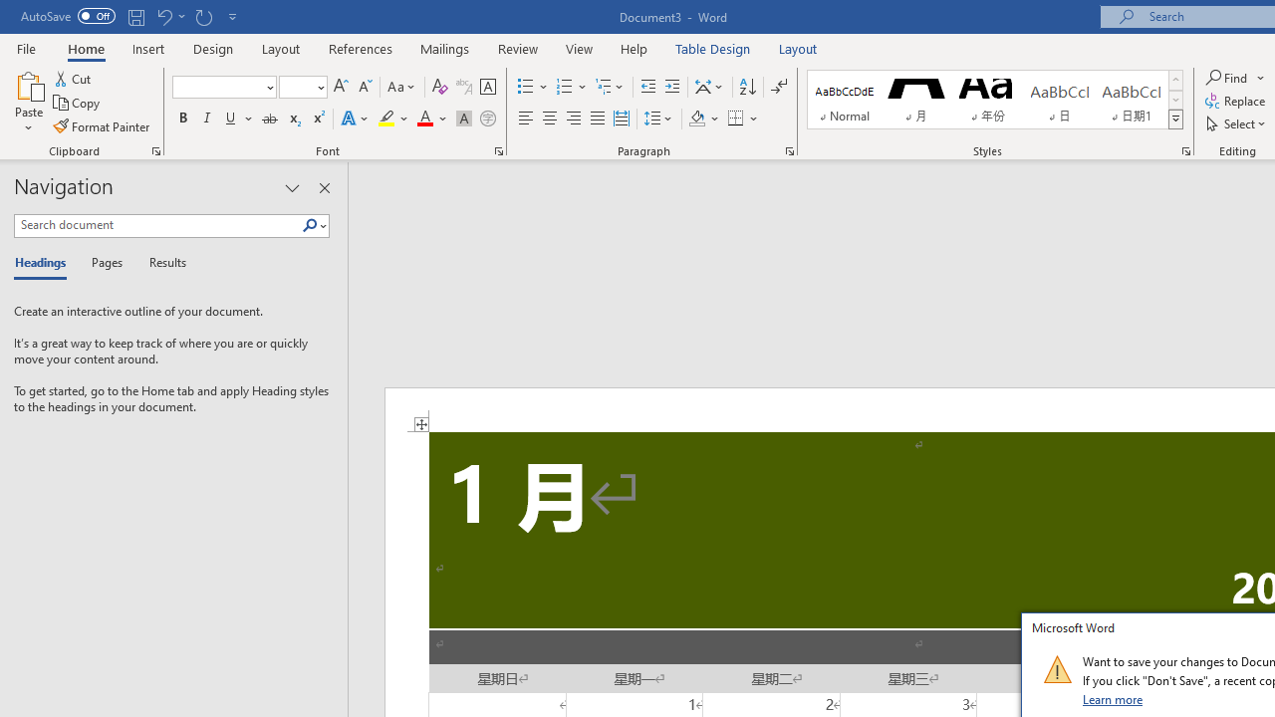  Describe the element at coordinates (213, 48) in the screenshot. I see `Design` at that location.